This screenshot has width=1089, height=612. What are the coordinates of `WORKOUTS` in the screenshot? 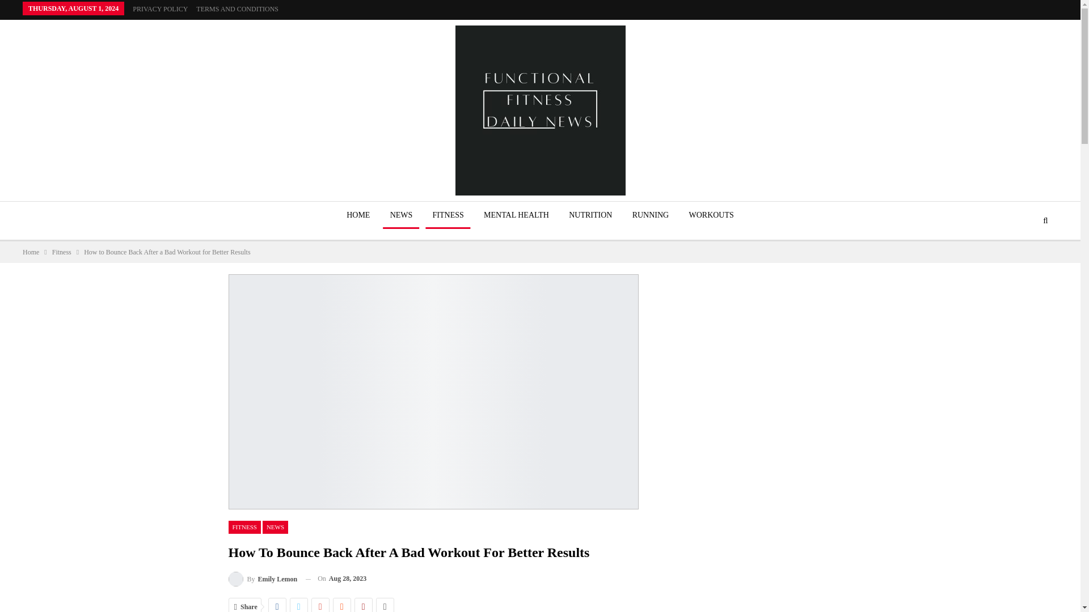 It's located at (711, 215).